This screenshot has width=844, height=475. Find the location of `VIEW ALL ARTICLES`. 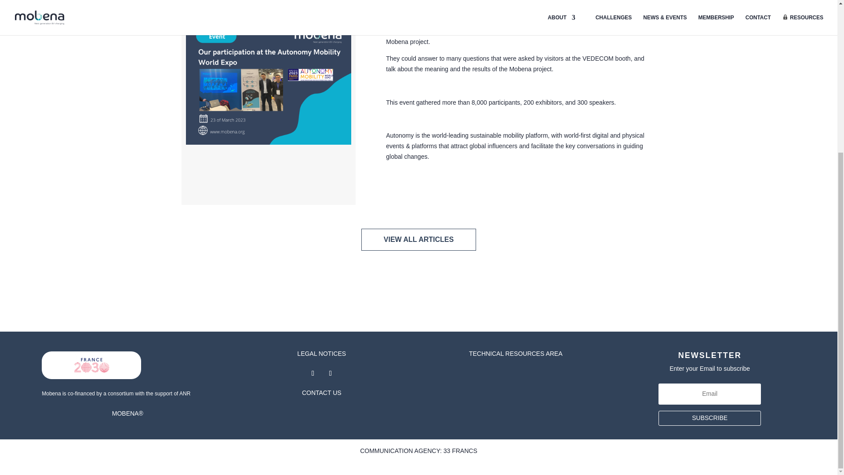

VIEW ALL ARTICLES is located at coordinates (418, 239).